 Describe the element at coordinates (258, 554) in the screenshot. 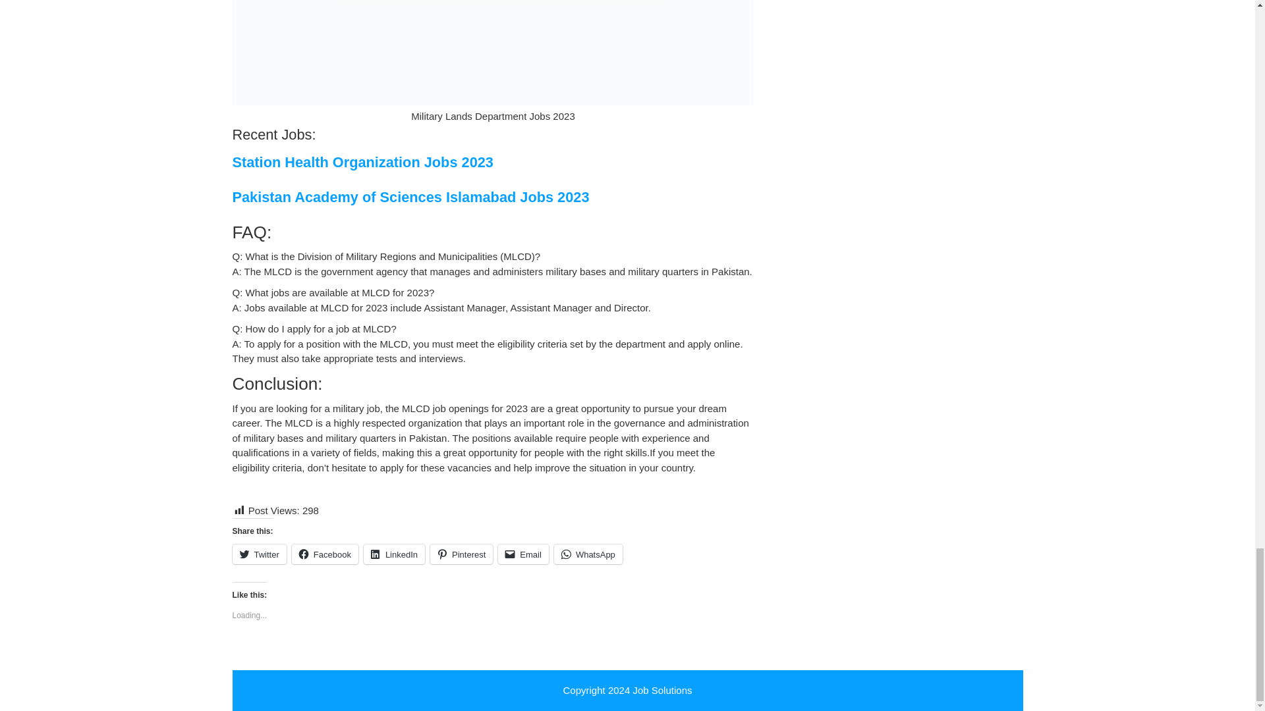

I see `Click to share on Twitter` at that location.